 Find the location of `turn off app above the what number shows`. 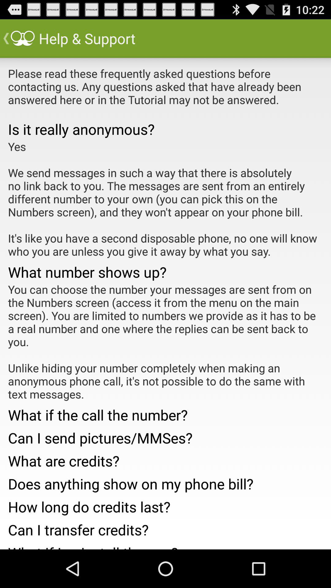

turn off app above the what number shows is located at coordinates (165, 199).